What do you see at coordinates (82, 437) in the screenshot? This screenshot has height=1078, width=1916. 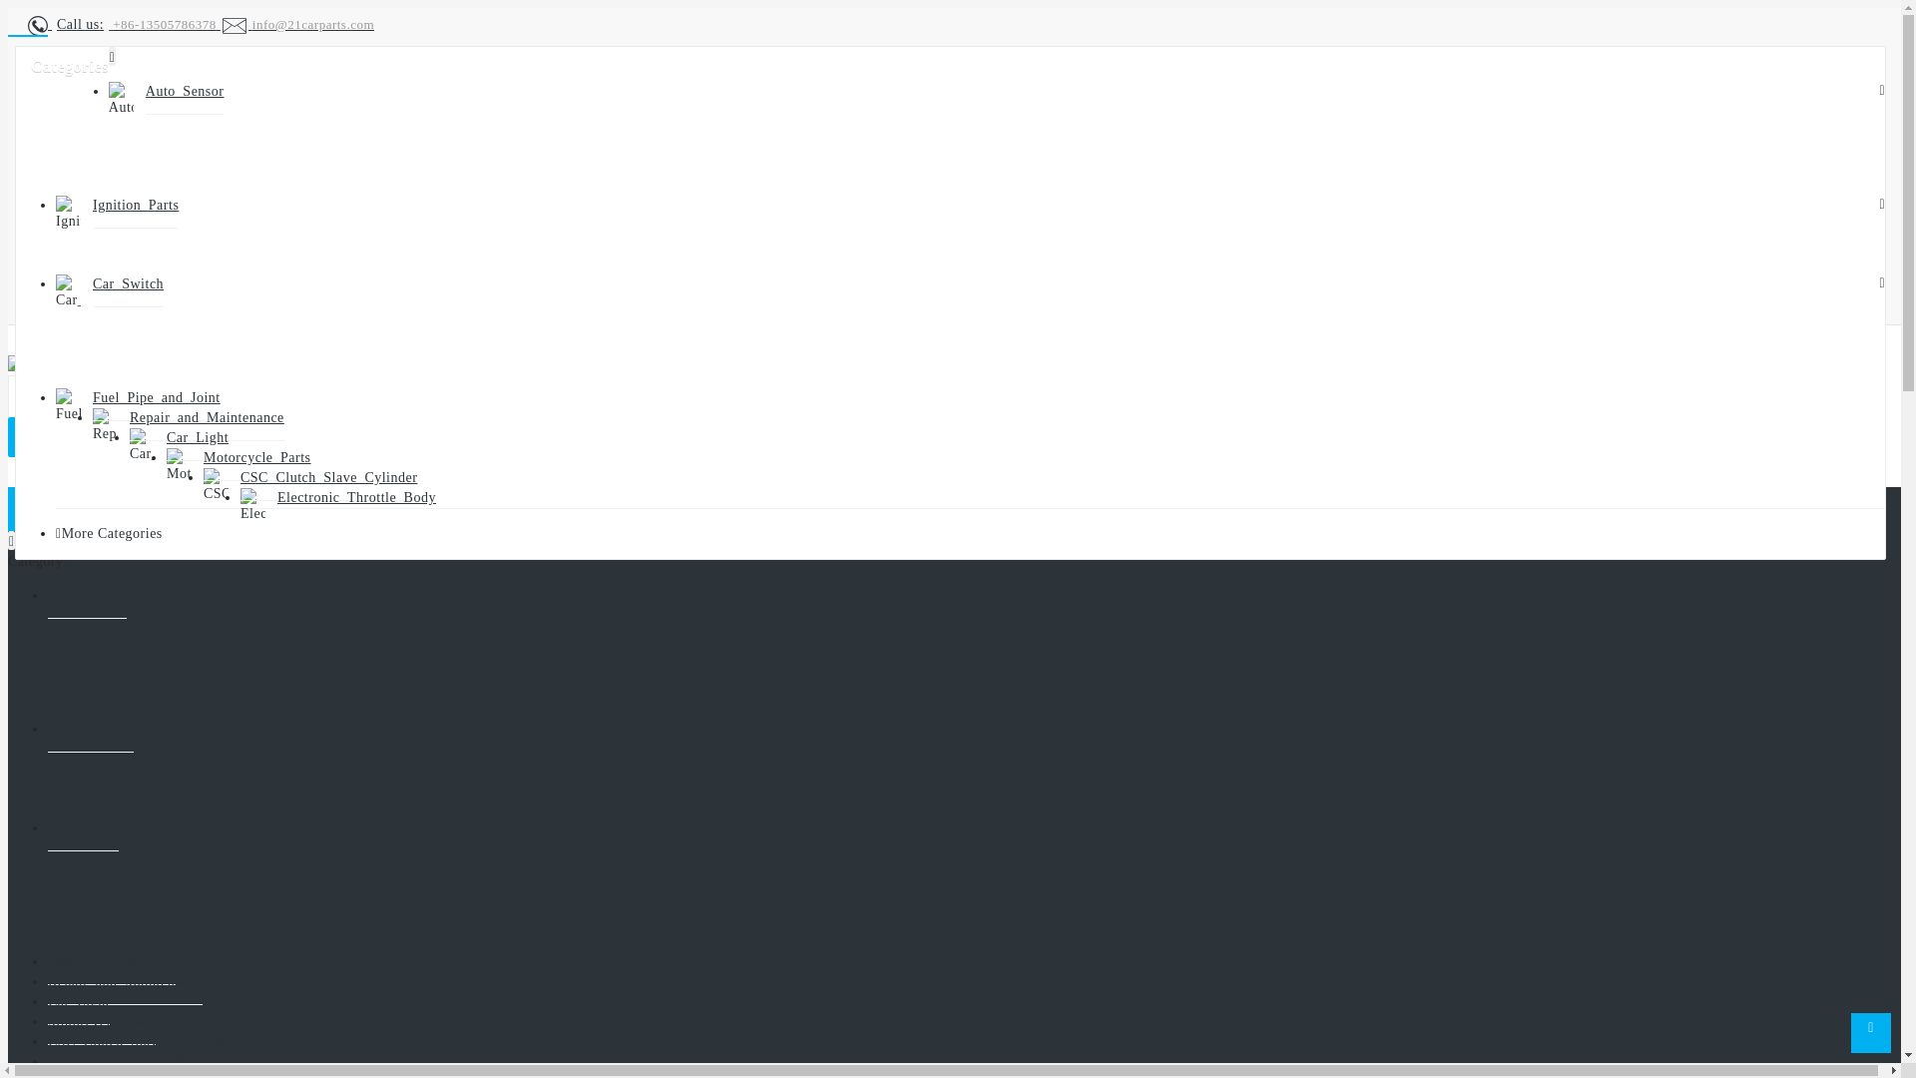 I see `0 item(s) - $0.00` at bounding box center [82, 437].